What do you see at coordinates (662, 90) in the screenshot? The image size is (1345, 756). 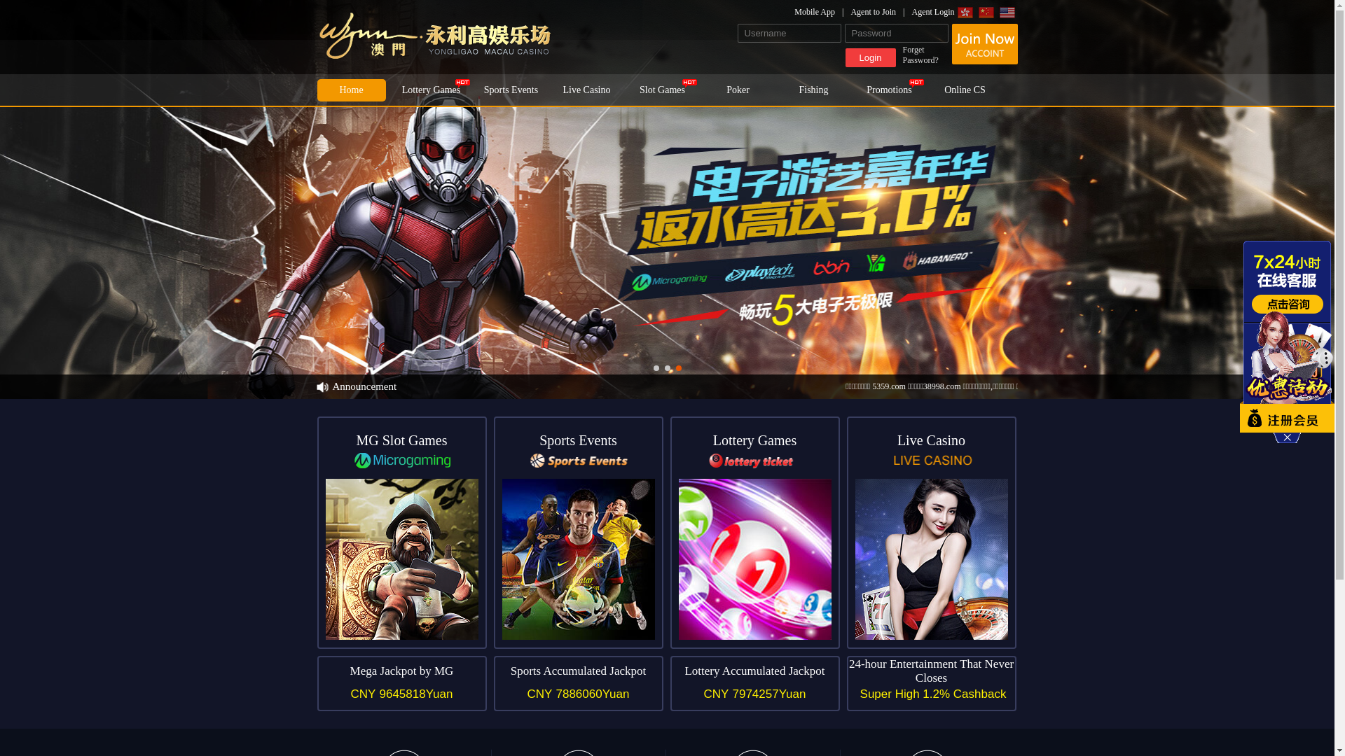 I see `Slot Games` at bounding box center [662, 90].